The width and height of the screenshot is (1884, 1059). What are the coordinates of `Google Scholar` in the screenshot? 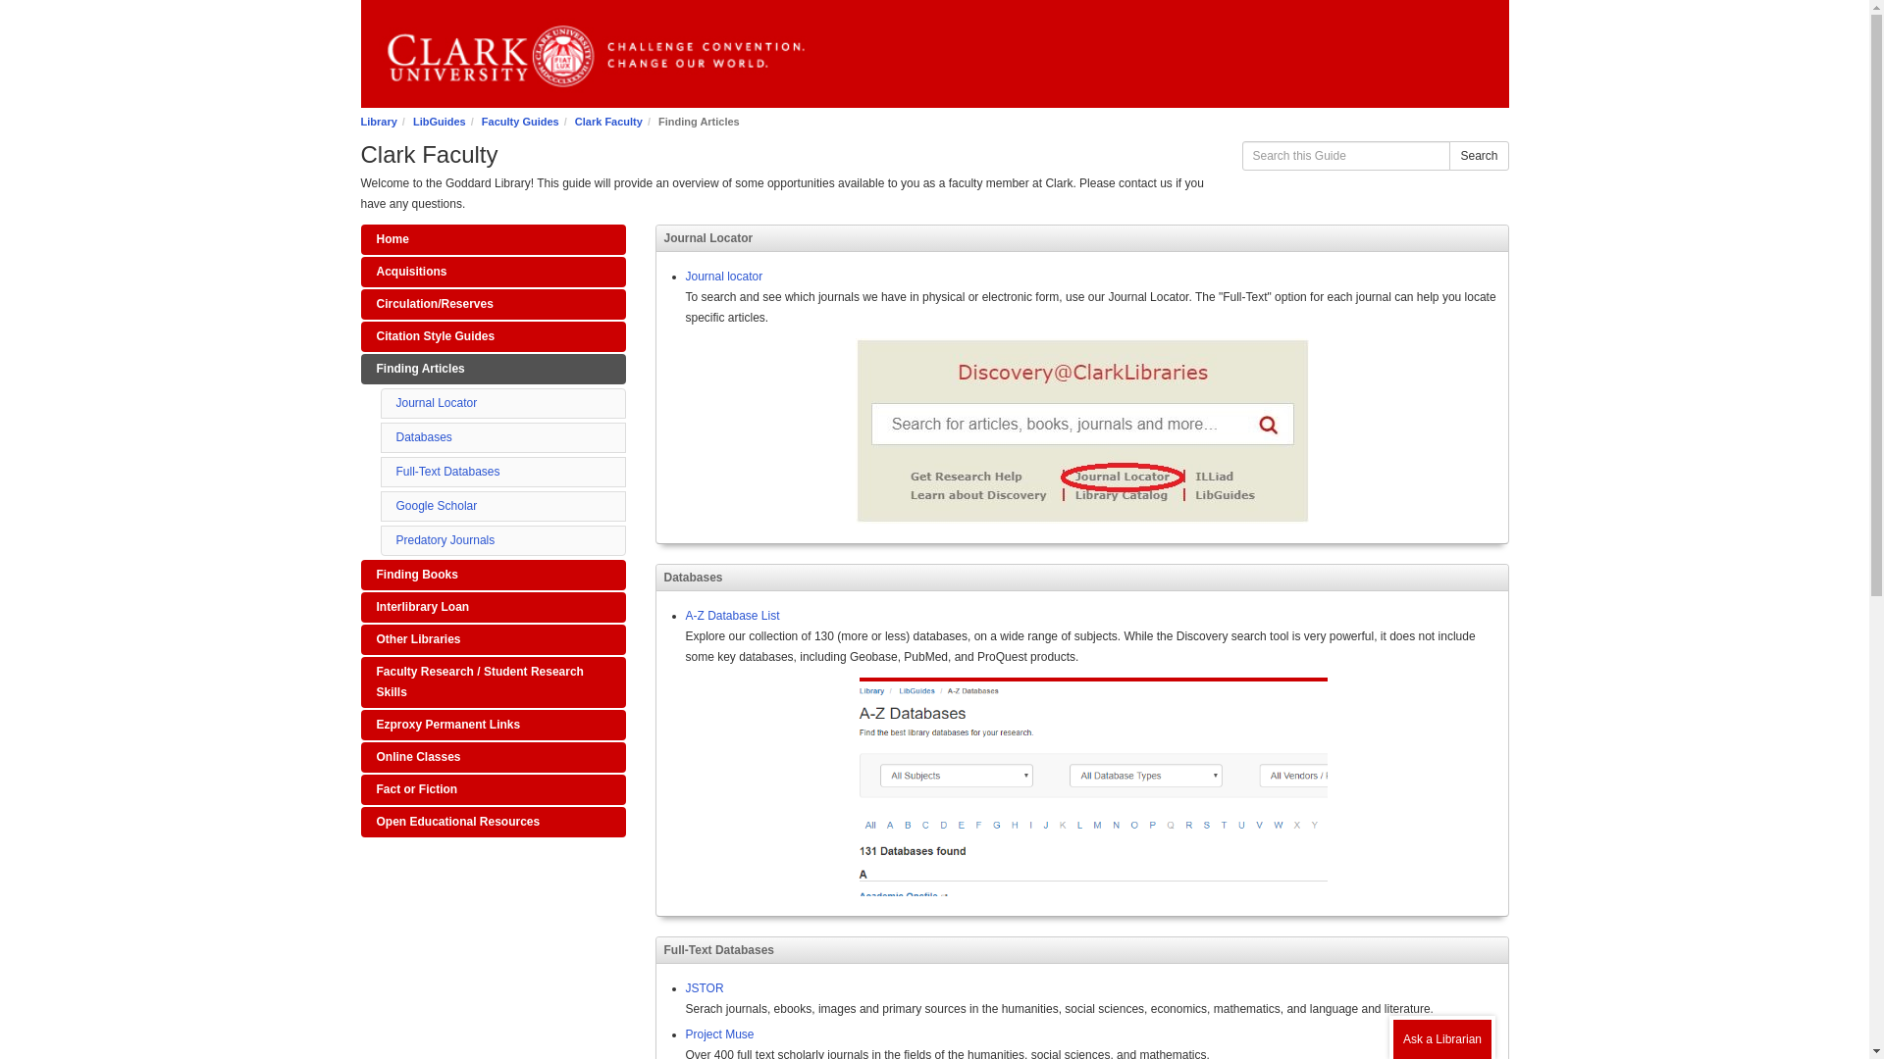 It's located at (437, 505).